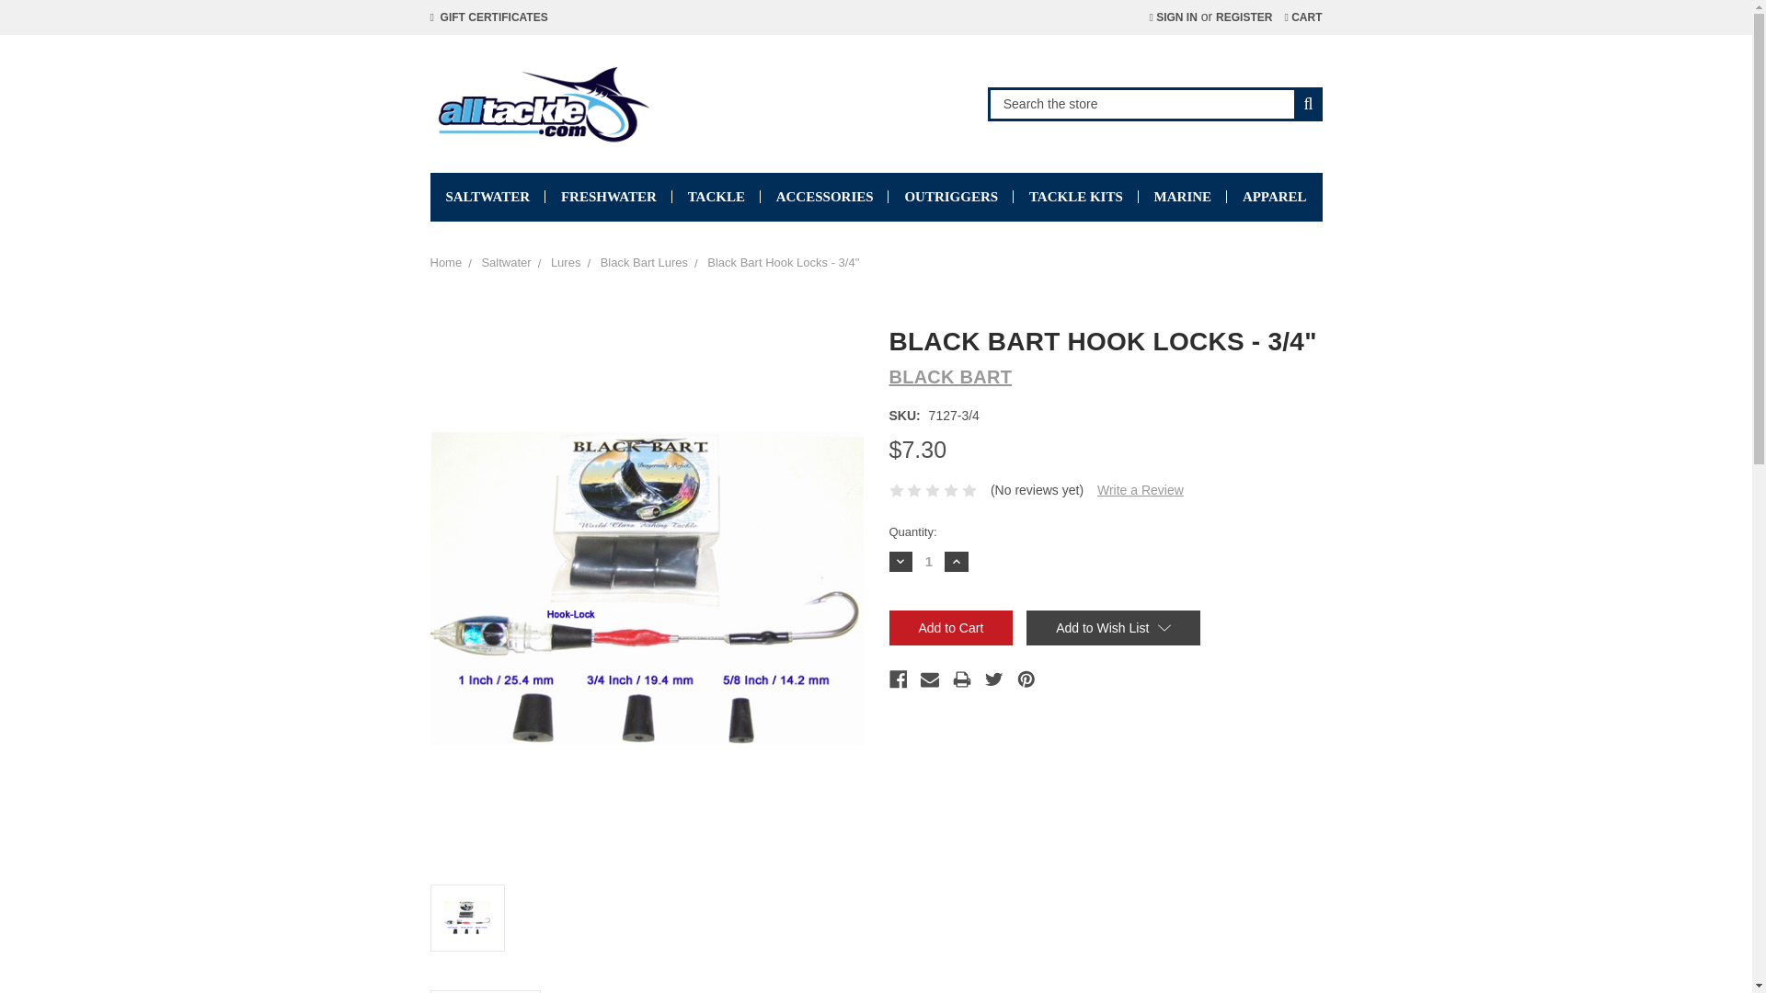 This screenshot has height=993, width=1766. What do you see at coordinates (1172, 17) in the screenshot?
I see `SIGN IN` at bounding box center [1172, 17].